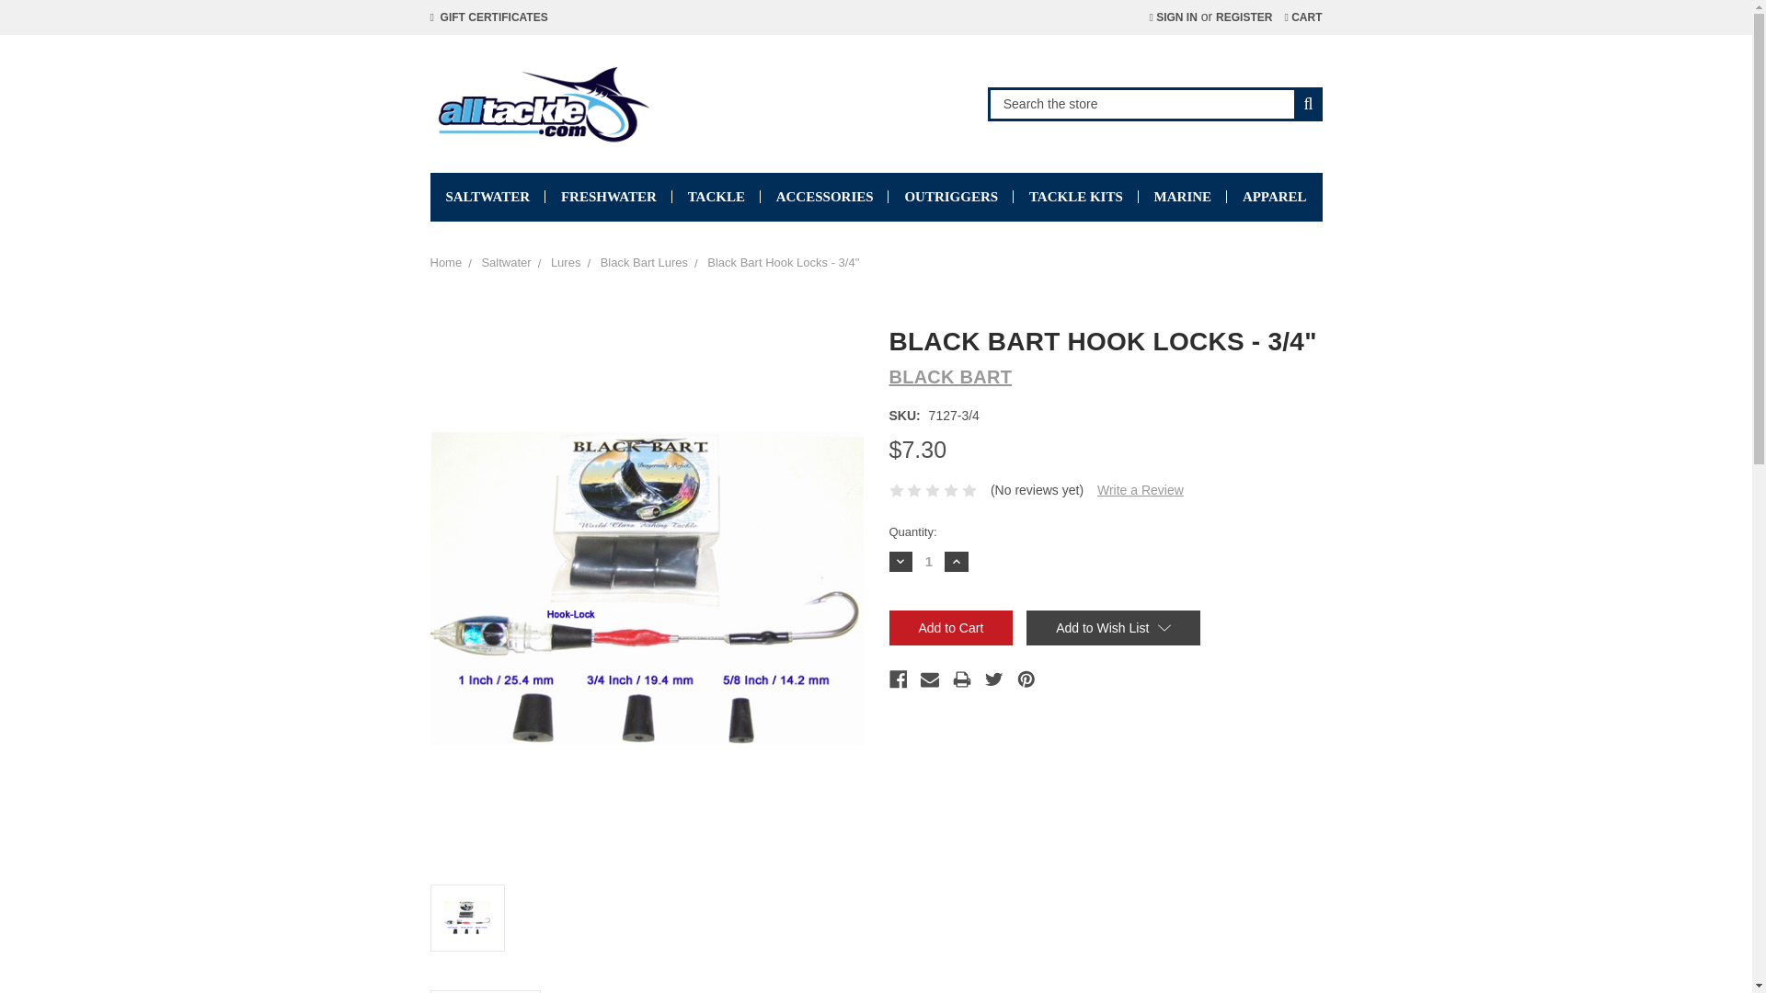 This screenshot has height=993, width=1766. What do you see at coordinates (1172, 17) in the screenshot?
I see `SIGN IN` at bounding box center [1172, 17].